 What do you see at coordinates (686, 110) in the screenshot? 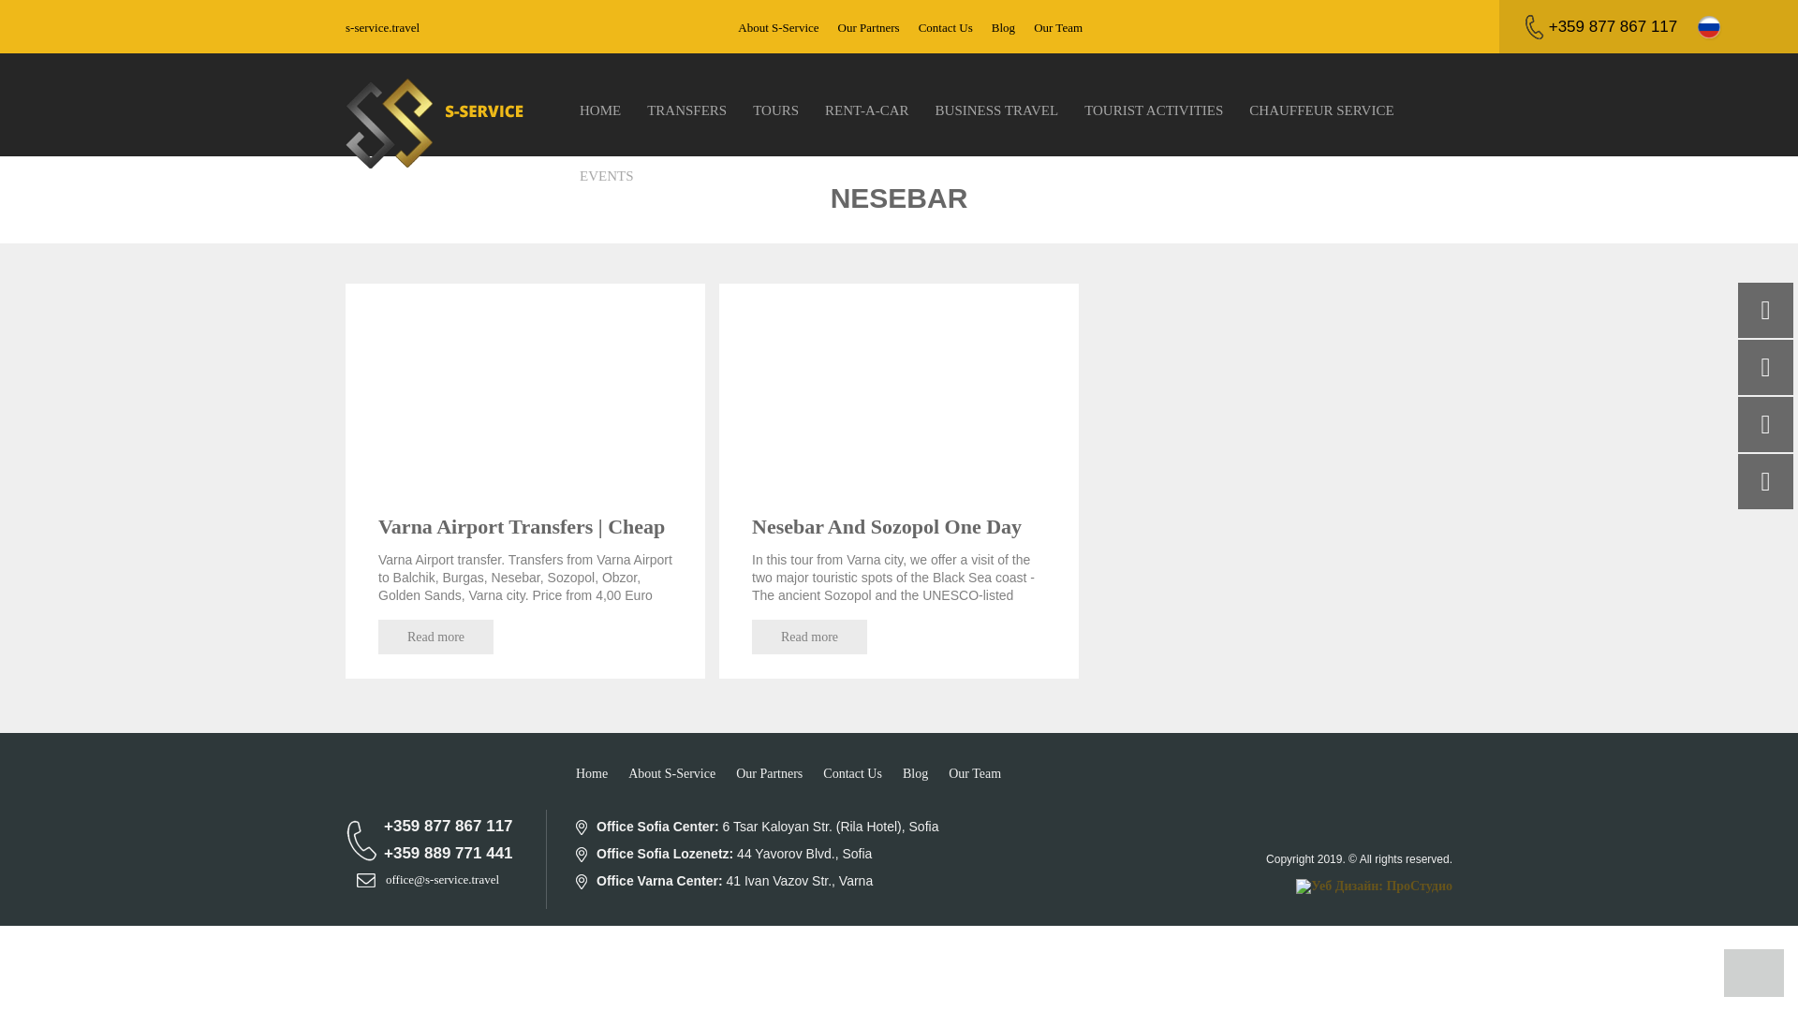
I see `TRANSFERS` at bounding box center [686, 110].